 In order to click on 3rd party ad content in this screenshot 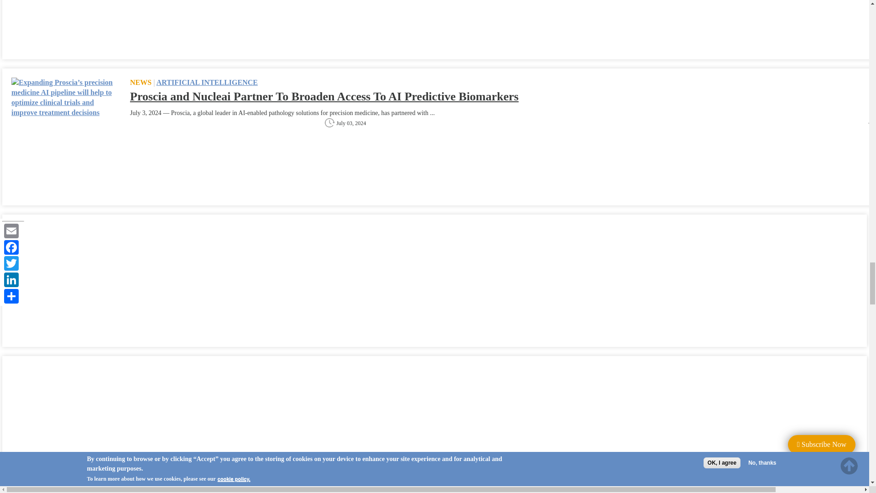, I will do `click(79, 429)`.